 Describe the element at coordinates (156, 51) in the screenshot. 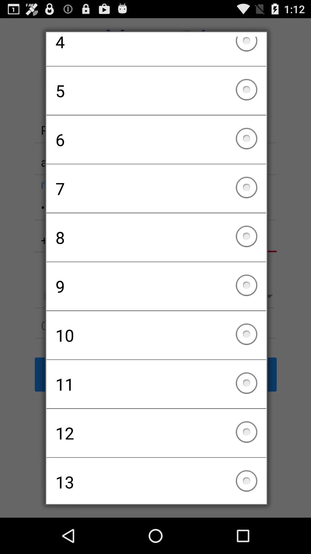

I see `launch the icon above the 5` at that location.